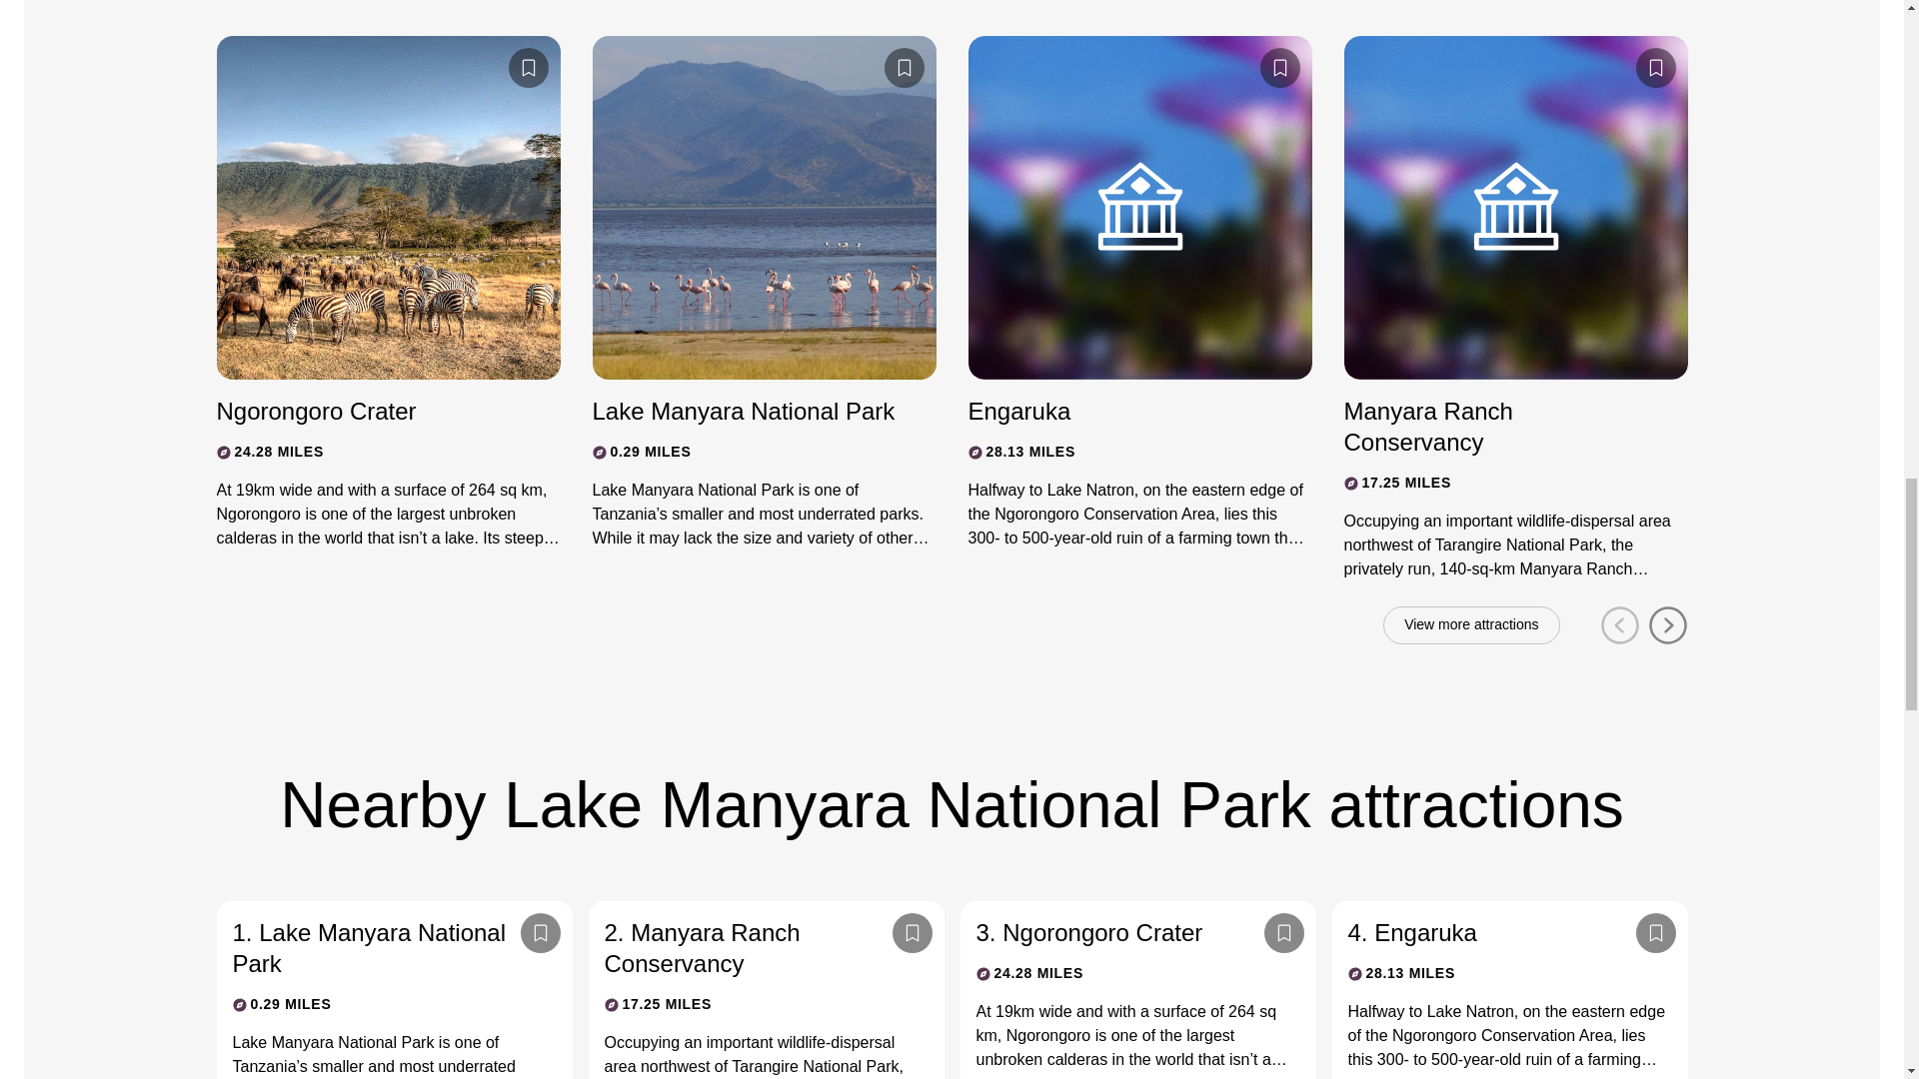 The width and height of the screenshot is (1919, 1079). What do you see at coordinates (1278, 67) in the screenshot?
I see `Login` at bounding box center [1278, 67].